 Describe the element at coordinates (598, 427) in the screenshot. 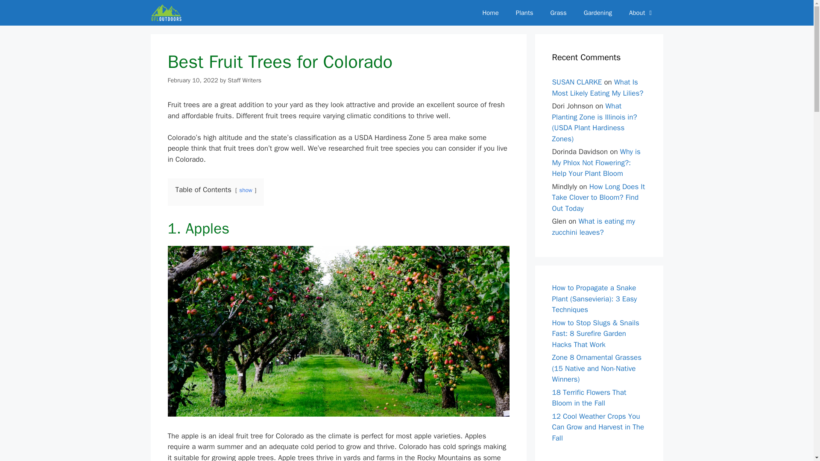

I see `12 Cool Weather Crops You Can Grow and Harvest in The Fall` at that location.